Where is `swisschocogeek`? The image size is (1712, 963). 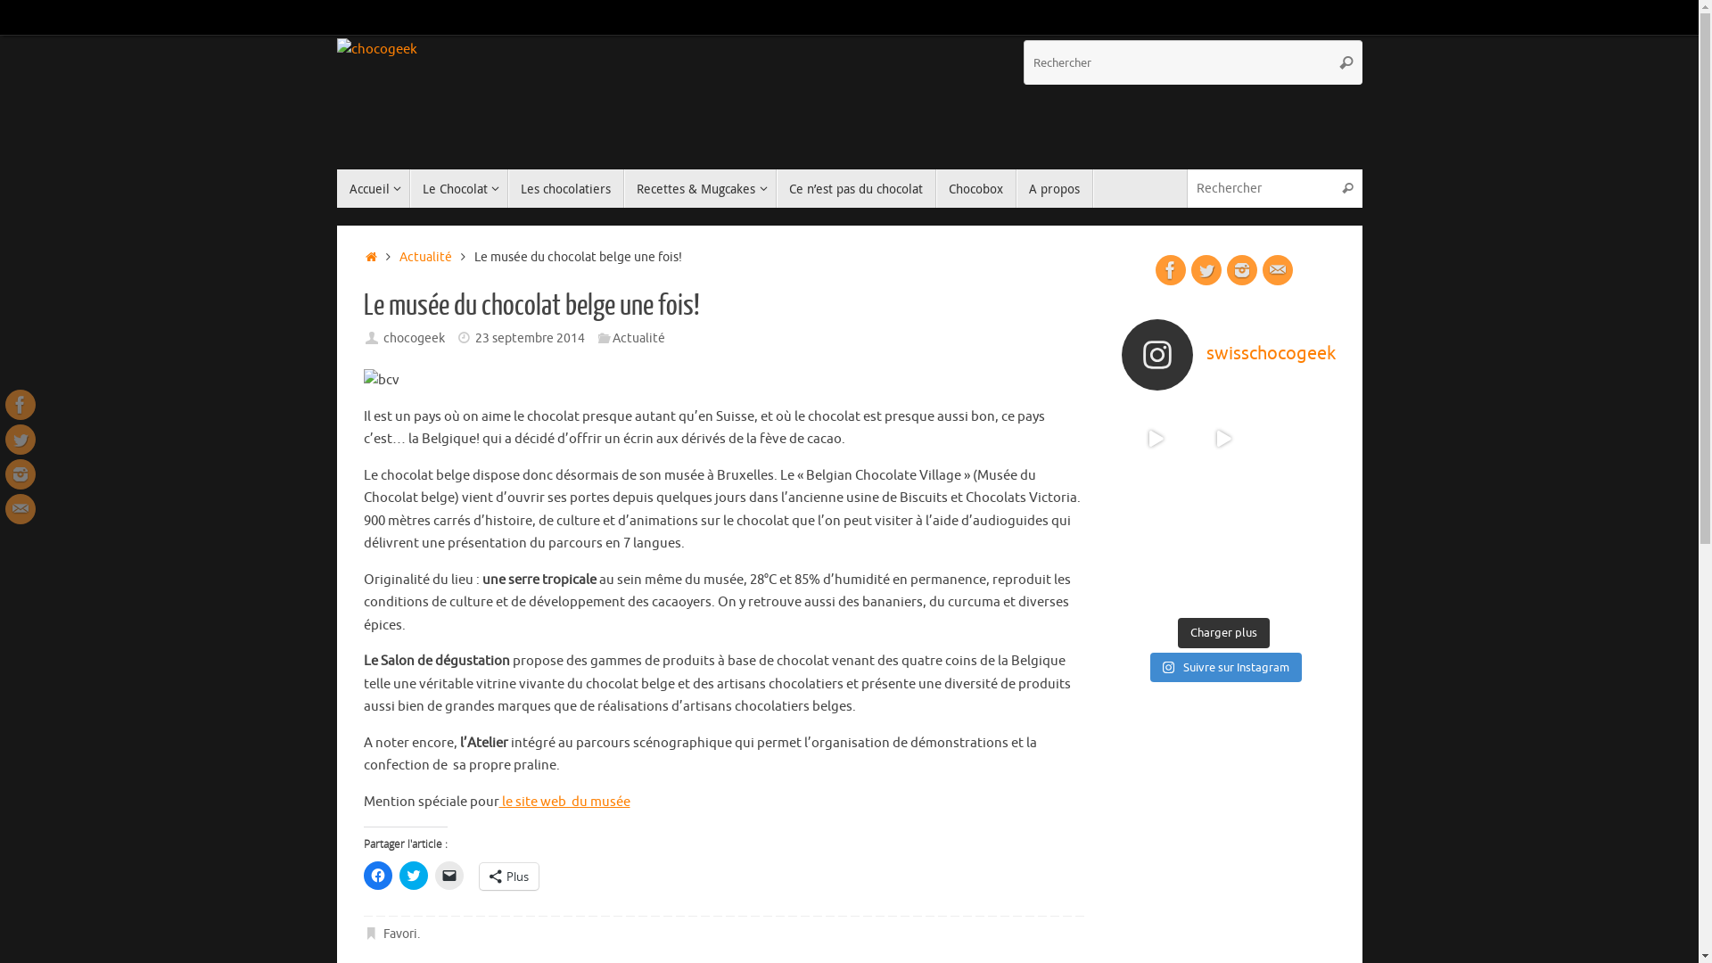 swisschocogeek is located at coordinates (1224, 355).